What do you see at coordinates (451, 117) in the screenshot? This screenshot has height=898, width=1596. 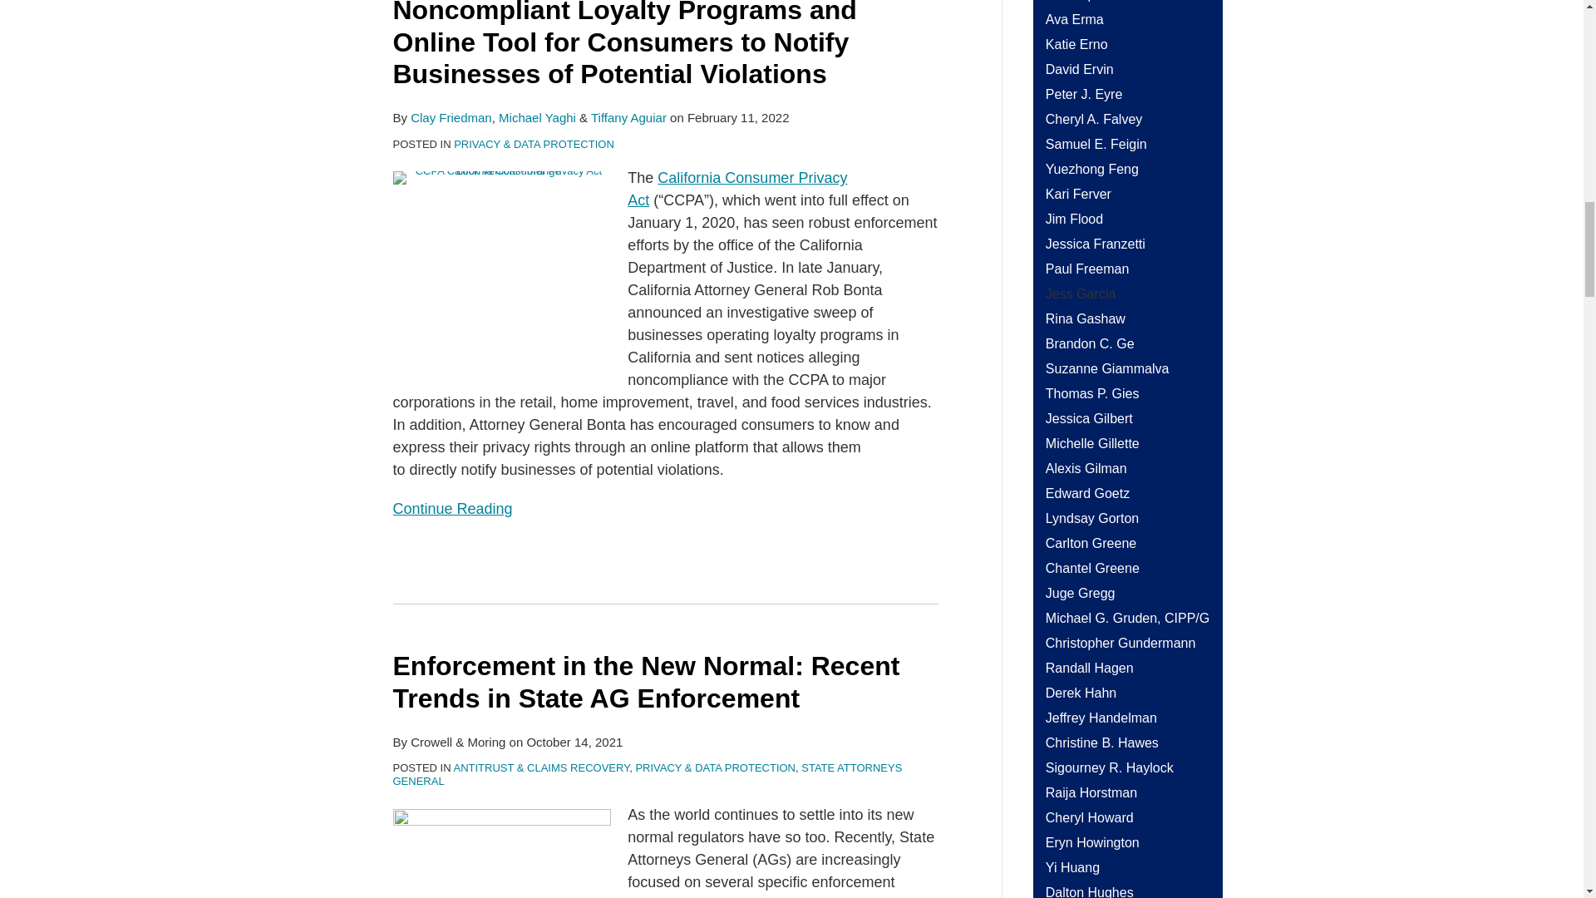 I see `Clay Friedman` at bounding box center [451, 117].